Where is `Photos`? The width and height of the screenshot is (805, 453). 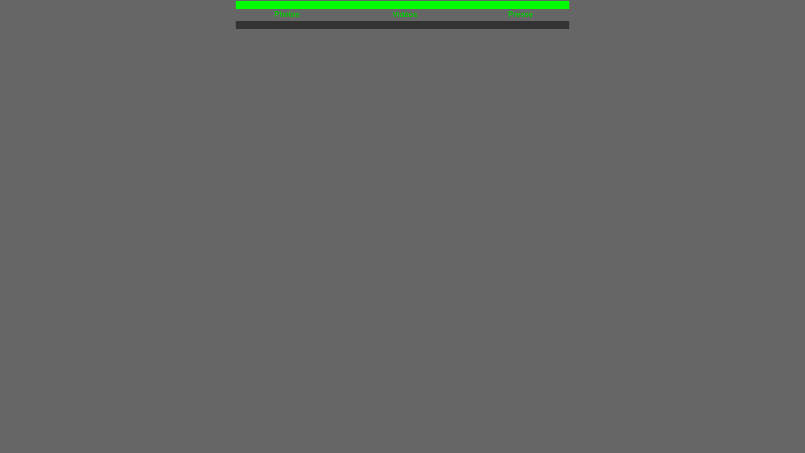
Photos is located at coordinates (287, 14).